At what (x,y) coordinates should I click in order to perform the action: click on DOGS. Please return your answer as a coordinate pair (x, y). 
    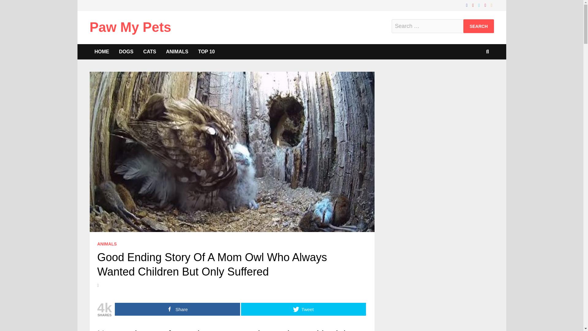
    Looking at the image, I should click on (126, 51).